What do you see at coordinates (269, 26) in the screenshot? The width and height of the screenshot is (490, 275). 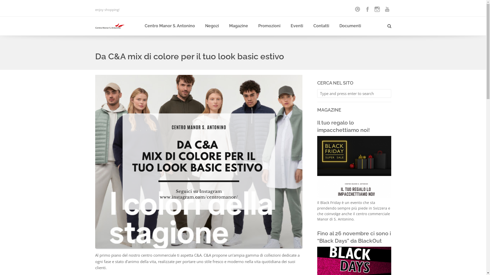 I see `Promozioni` at bounding box center [269, 26].